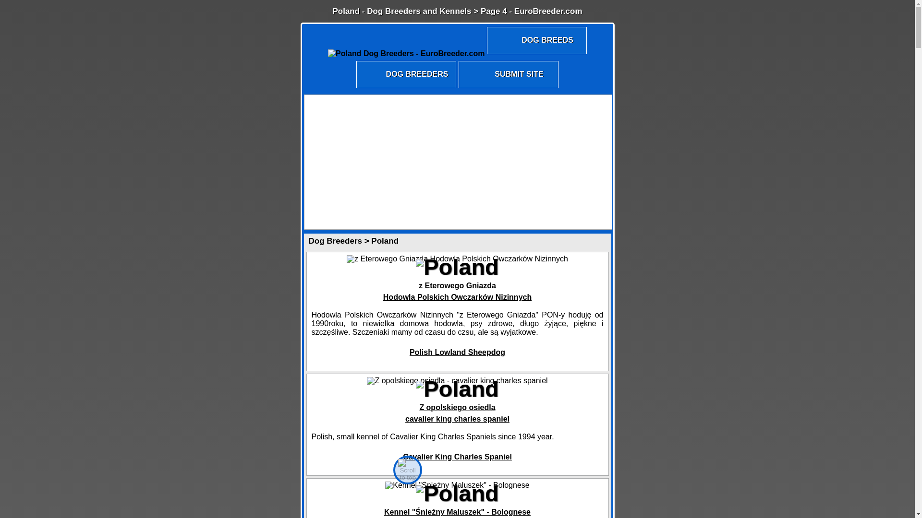  I want to click on  DOG BREEDS, so click(508, 87).